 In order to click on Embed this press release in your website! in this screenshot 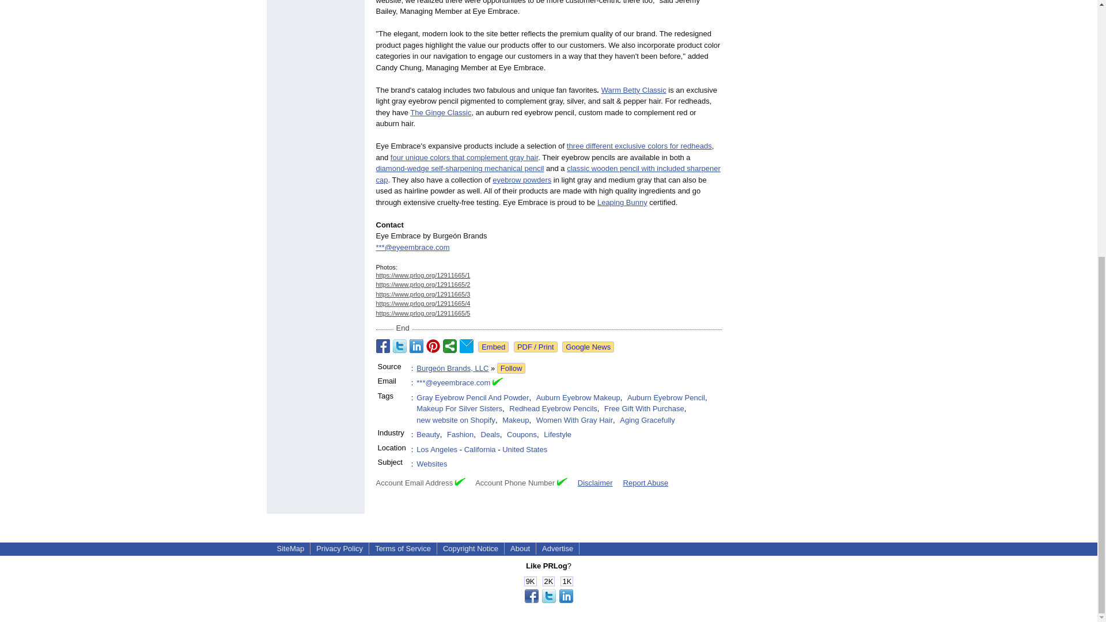, I will do `click(493, 347)`.